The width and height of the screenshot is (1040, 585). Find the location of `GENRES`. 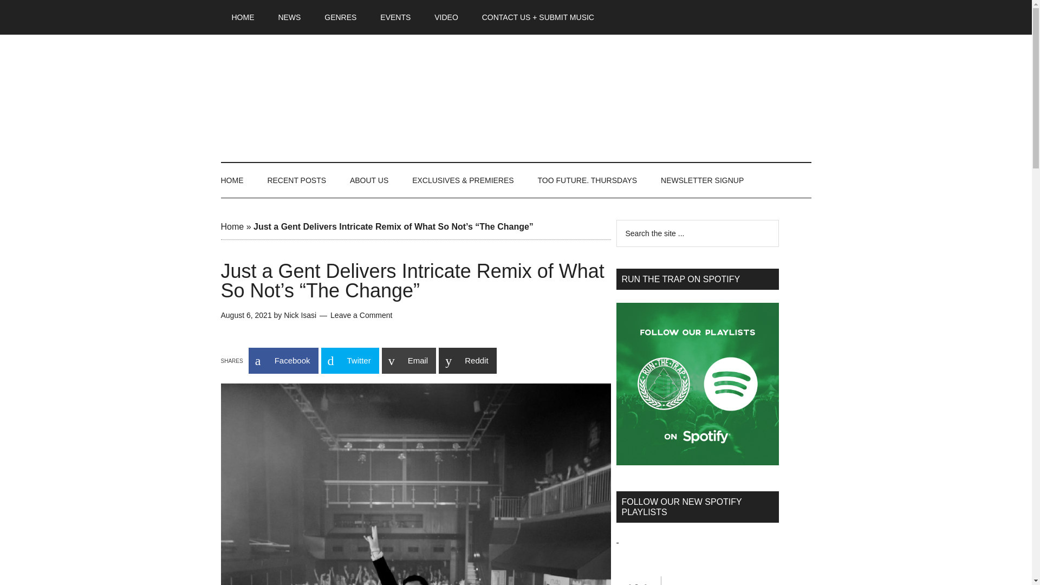

GENRES is located at coordinates (340, 17).